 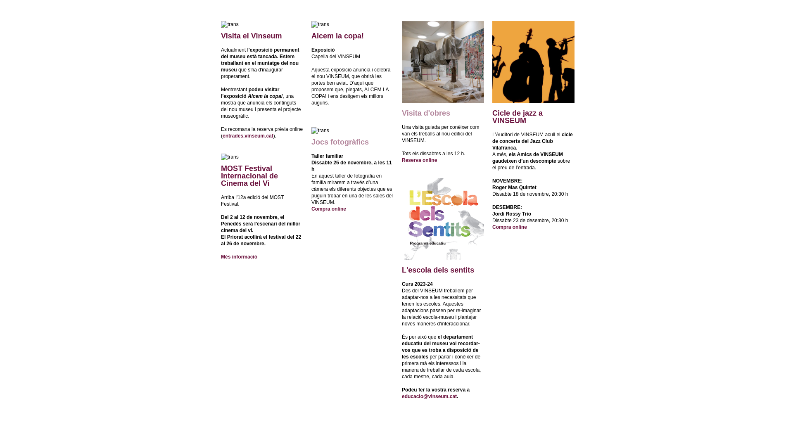 What do you see at coordinates (426, 114) in the screenshot?
I see `Visita d'obres` at bounding box center [426, 114].